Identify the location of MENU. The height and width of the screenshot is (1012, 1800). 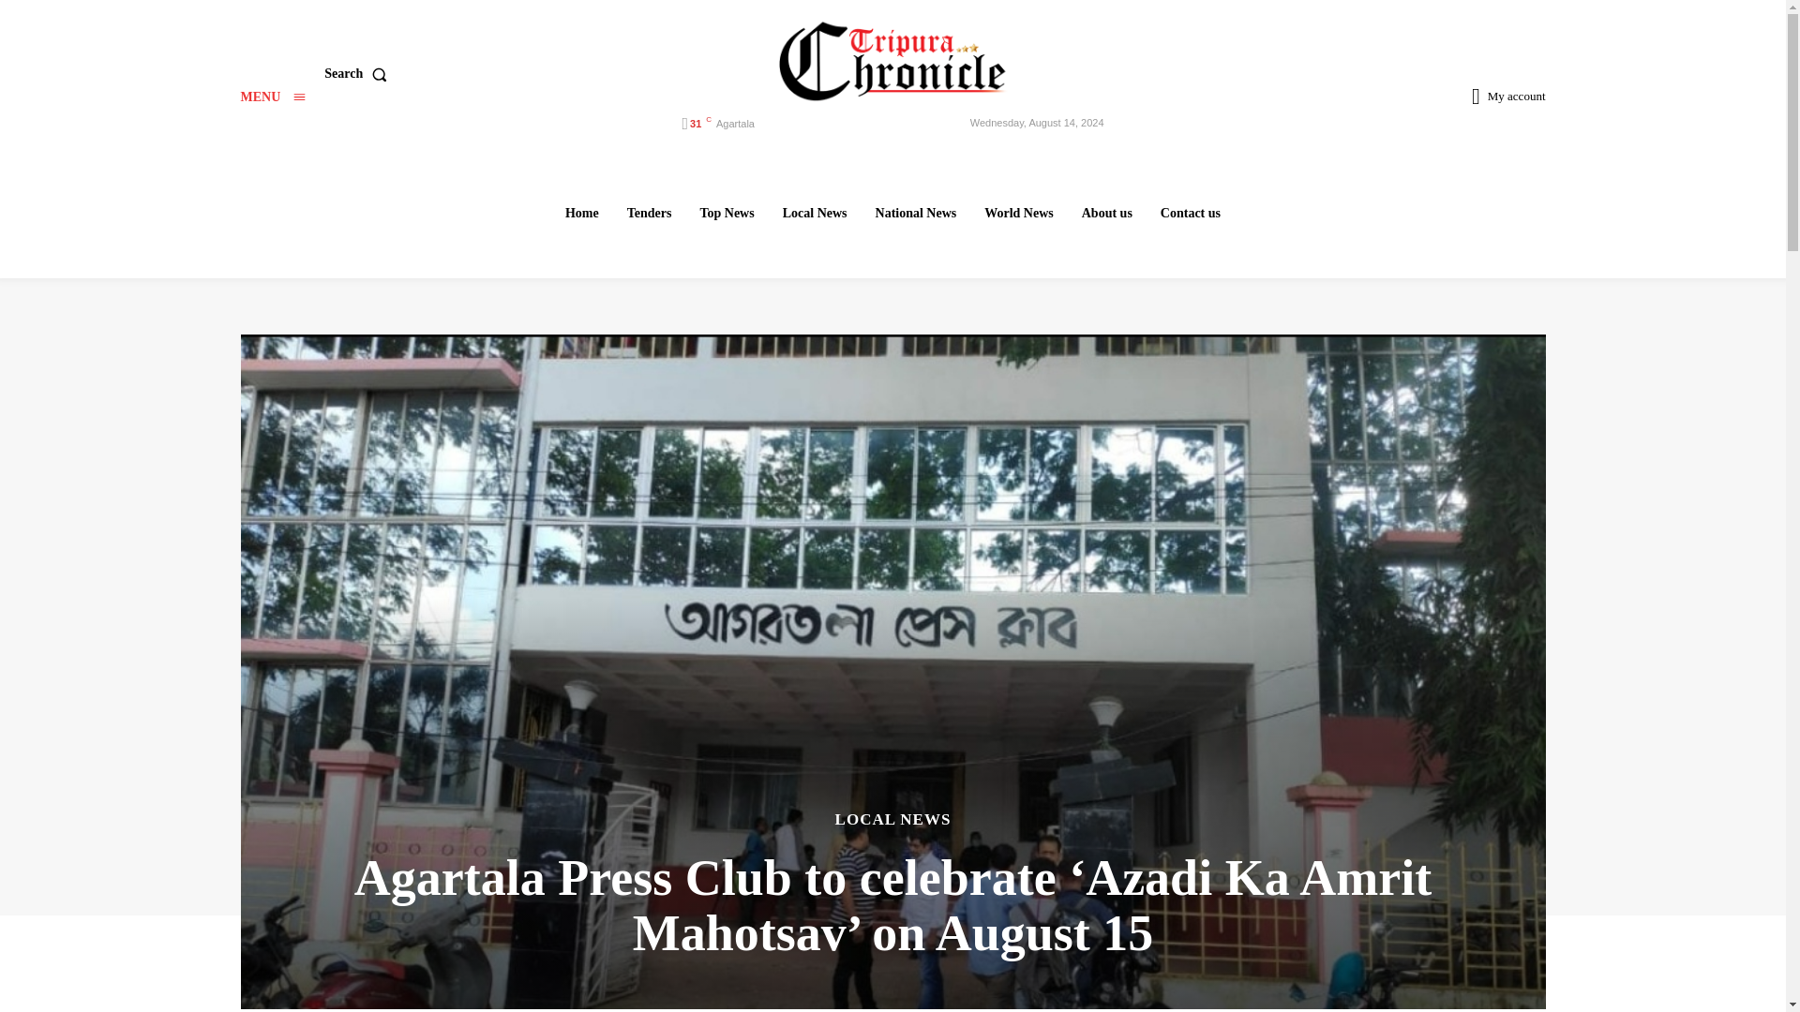
(272, 97).